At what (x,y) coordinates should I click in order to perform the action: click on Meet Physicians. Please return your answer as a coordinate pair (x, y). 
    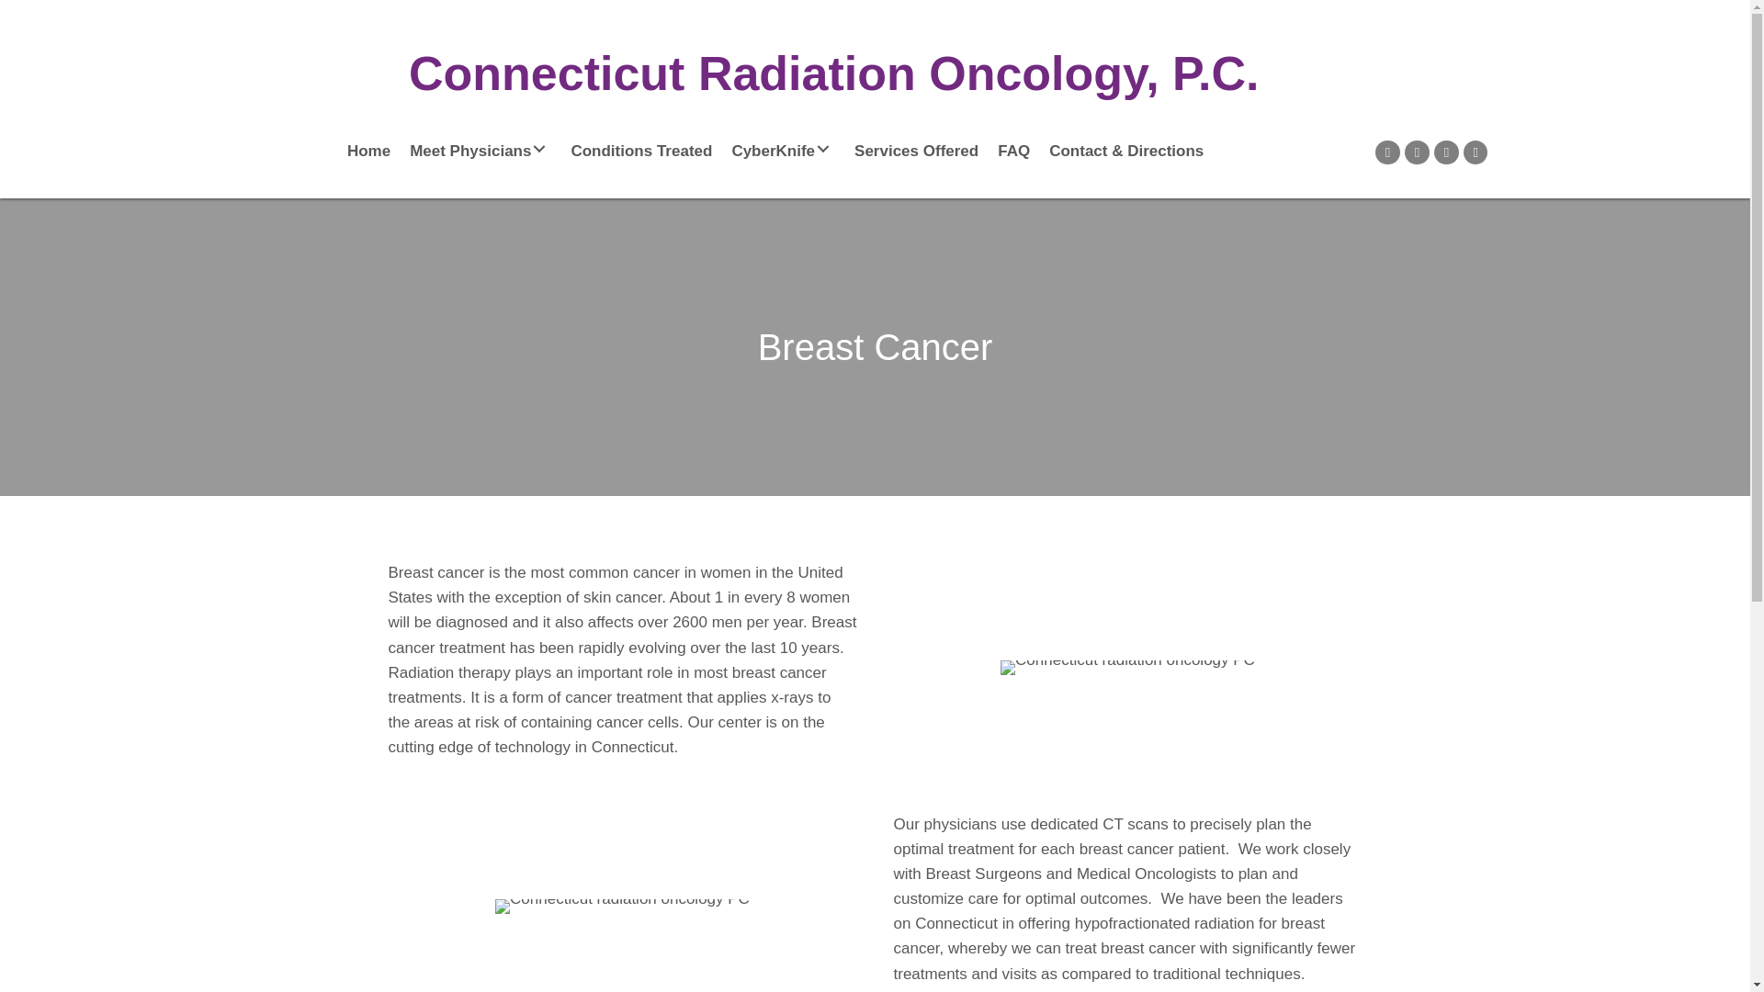
    Looking at the image, I should click on (480, 149).